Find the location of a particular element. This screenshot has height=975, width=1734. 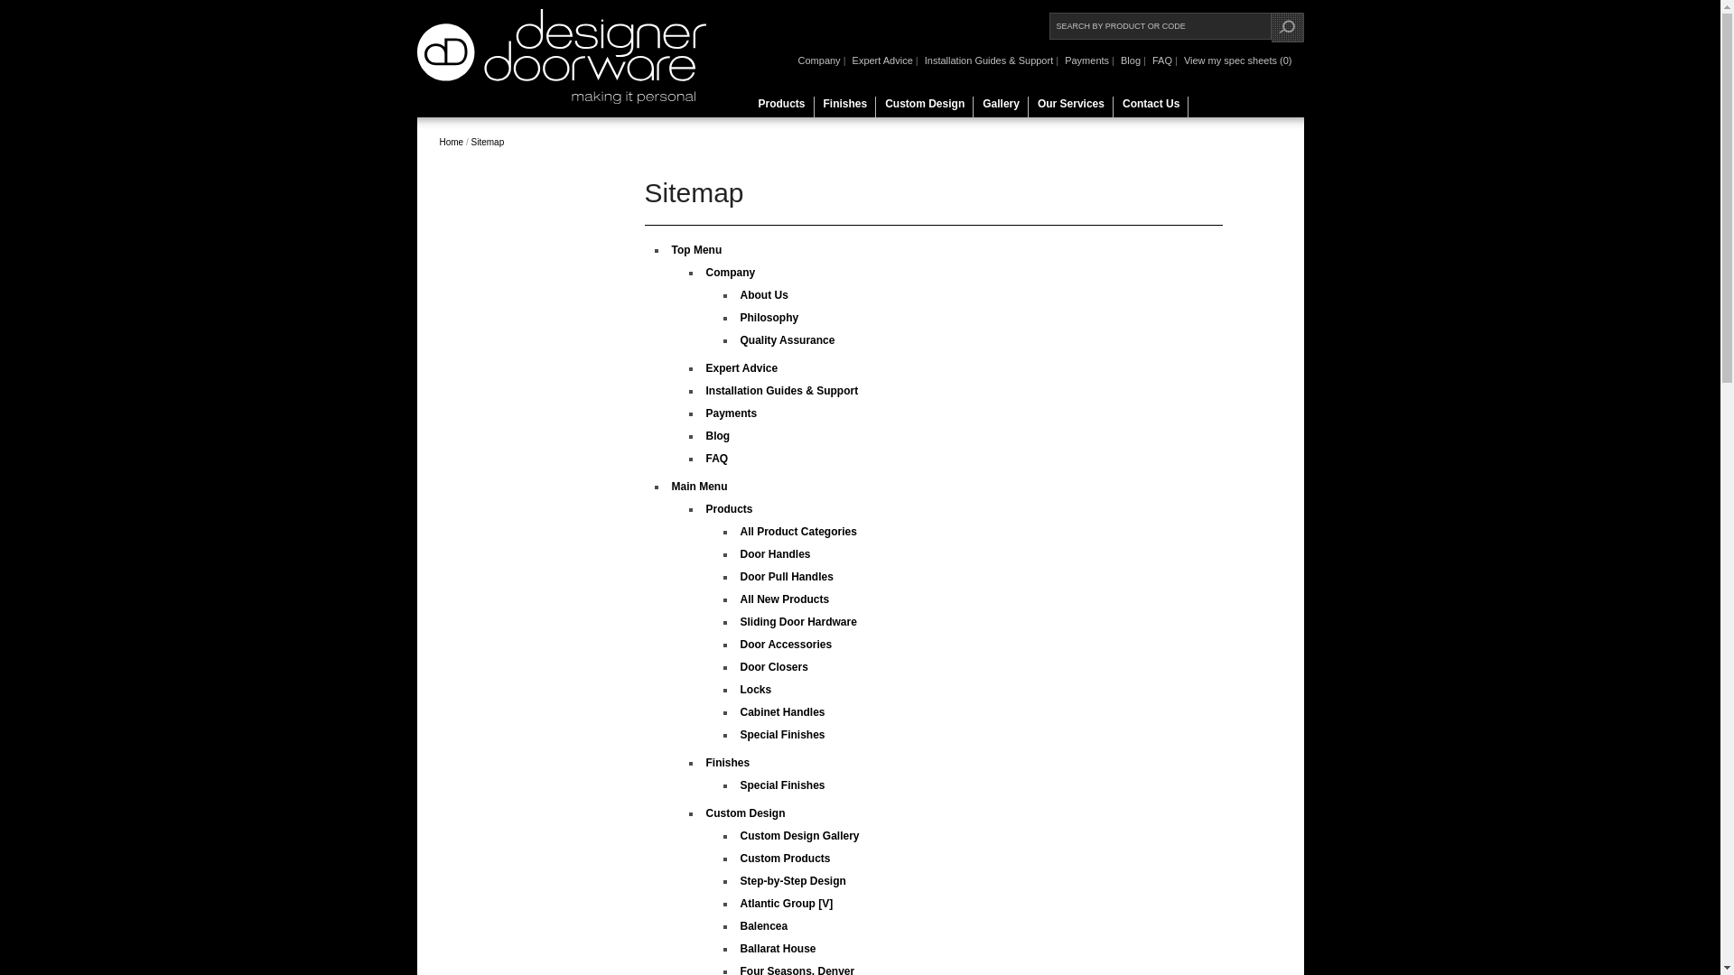

Main Menu is located at coordinates (700, 487).